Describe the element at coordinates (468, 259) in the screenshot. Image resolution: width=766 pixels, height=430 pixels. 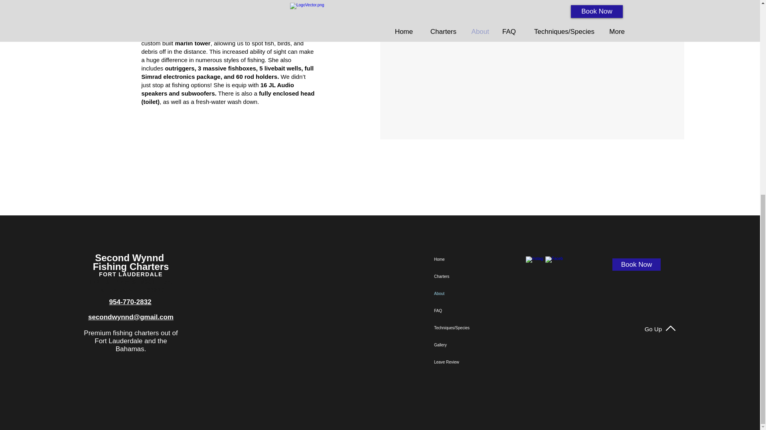
I see `Home` at that location.